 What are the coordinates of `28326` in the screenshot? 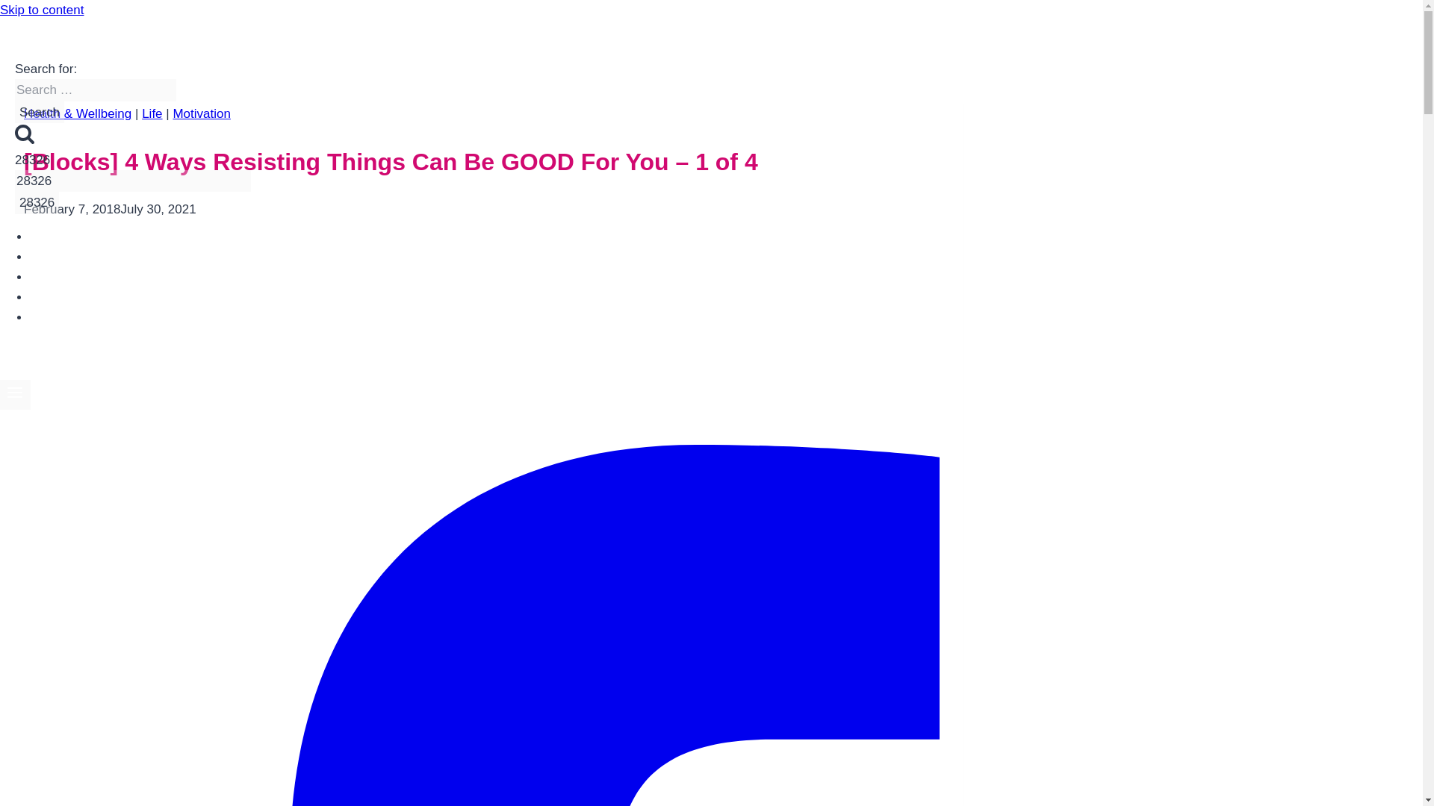 It's located at (133, 181).